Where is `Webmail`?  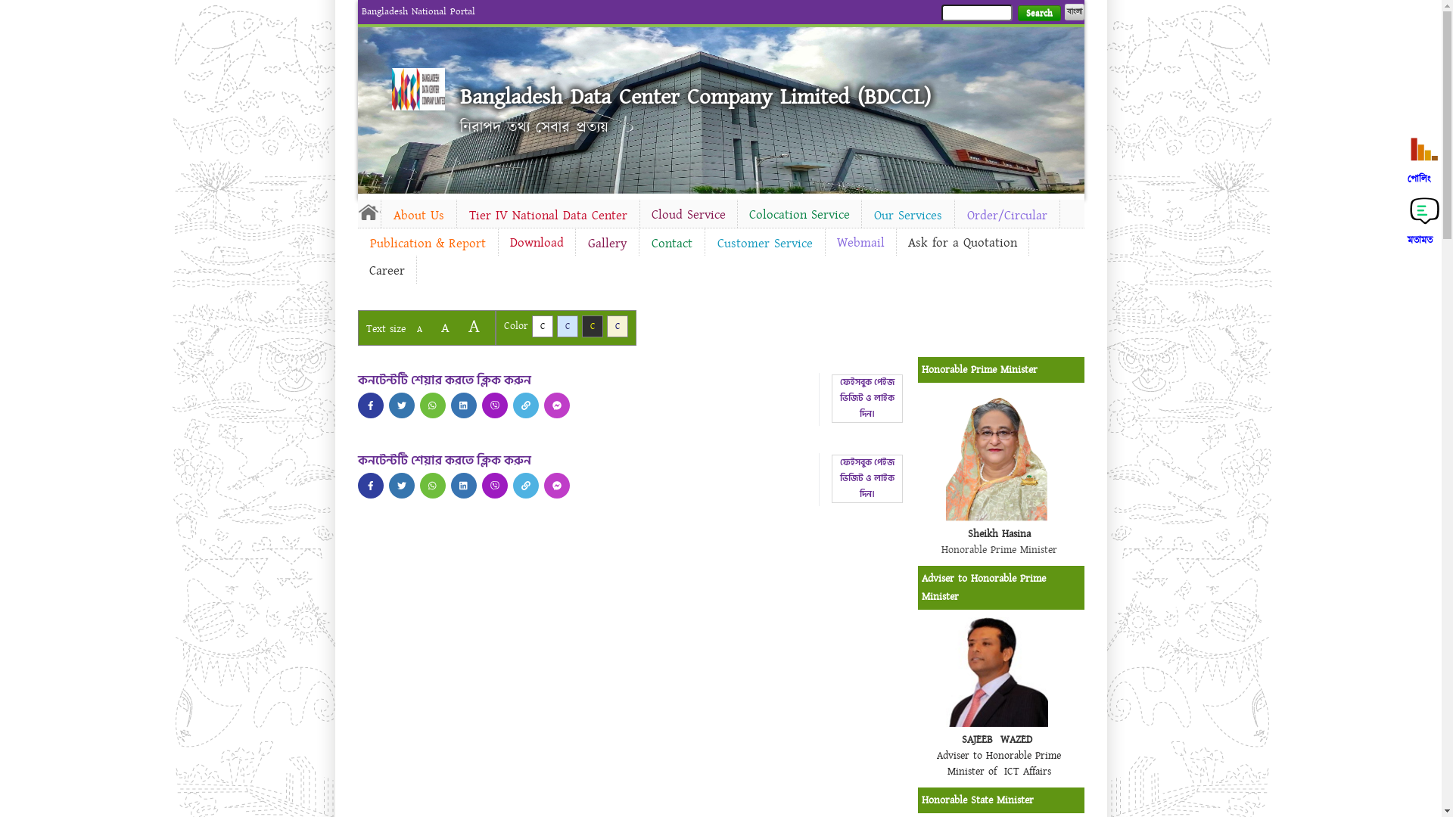
Webmail is located at coordinates (860, 243).